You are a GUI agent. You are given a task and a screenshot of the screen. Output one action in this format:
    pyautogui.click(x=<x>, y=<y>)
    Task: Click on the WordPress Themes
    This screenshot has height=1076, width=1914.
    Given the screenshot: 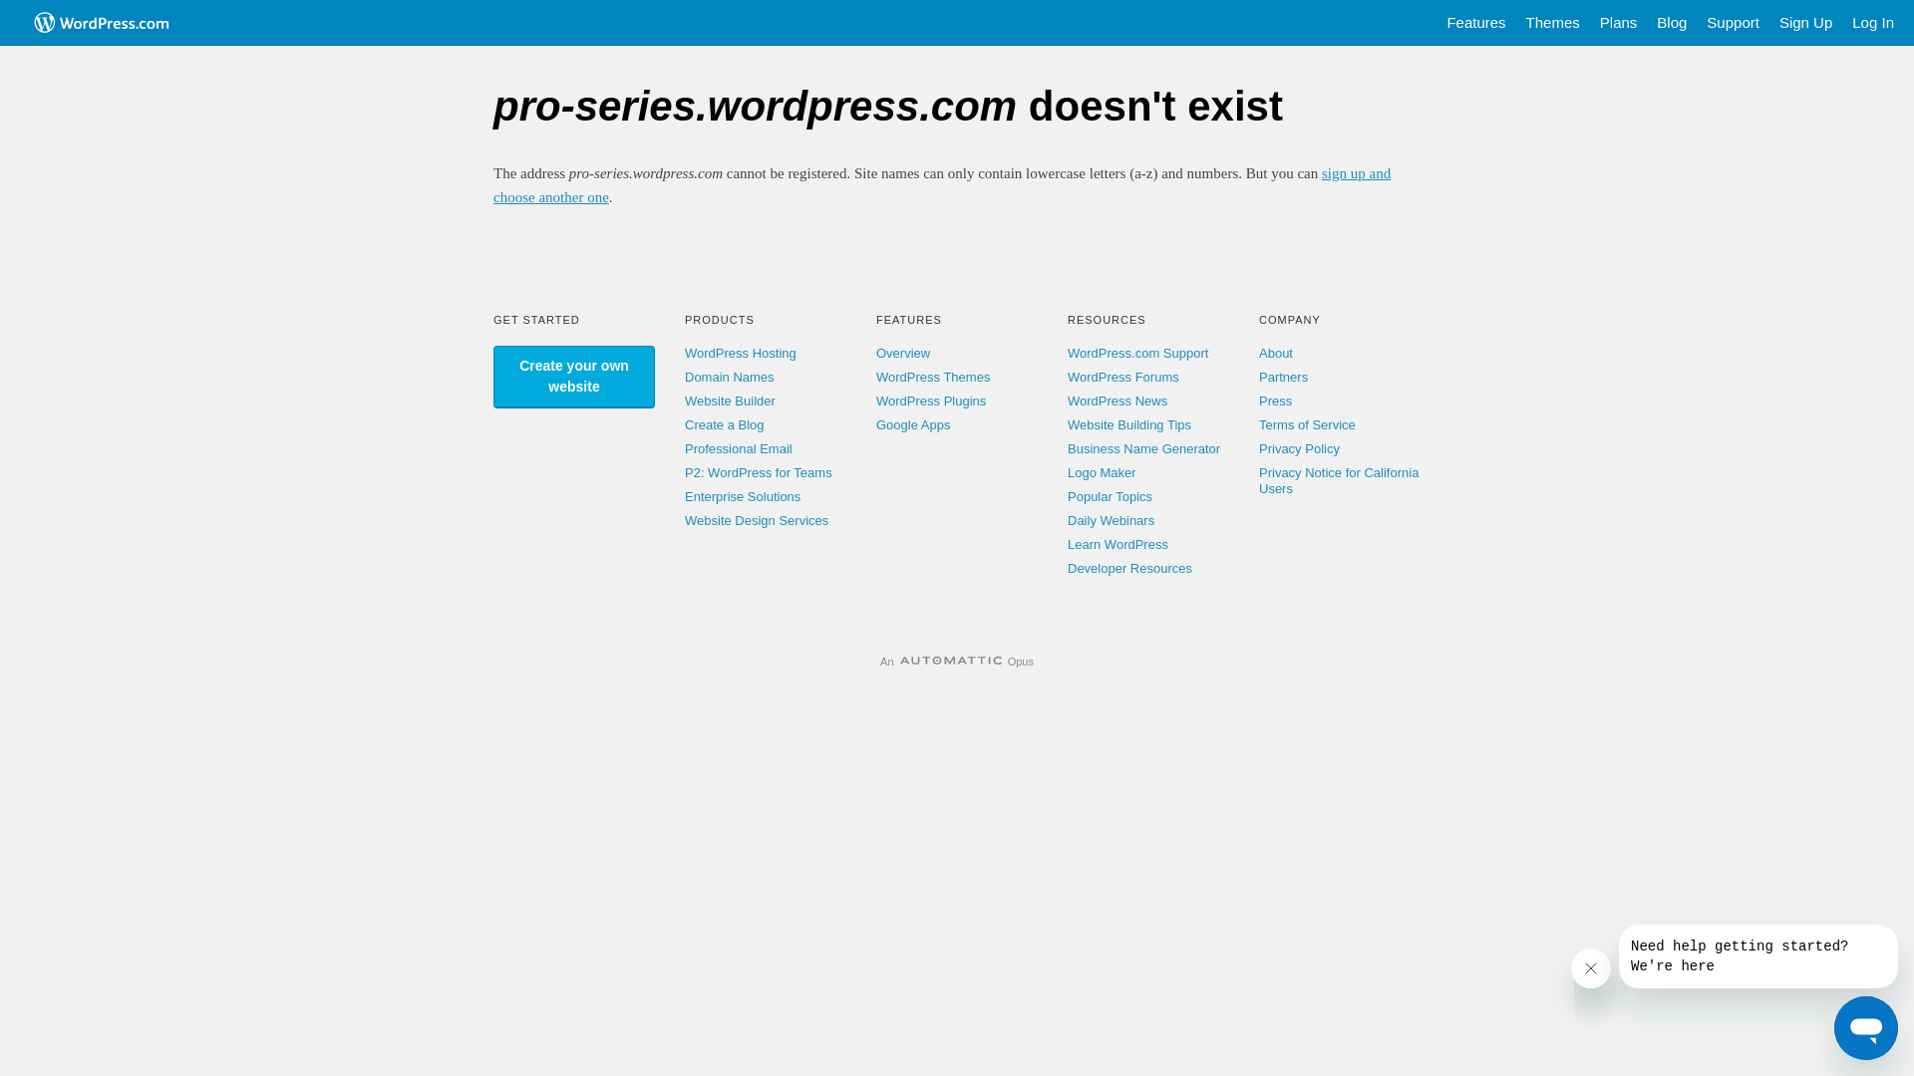 What is the action you would take?
    pyautogui.click(x=933, y=377)
    